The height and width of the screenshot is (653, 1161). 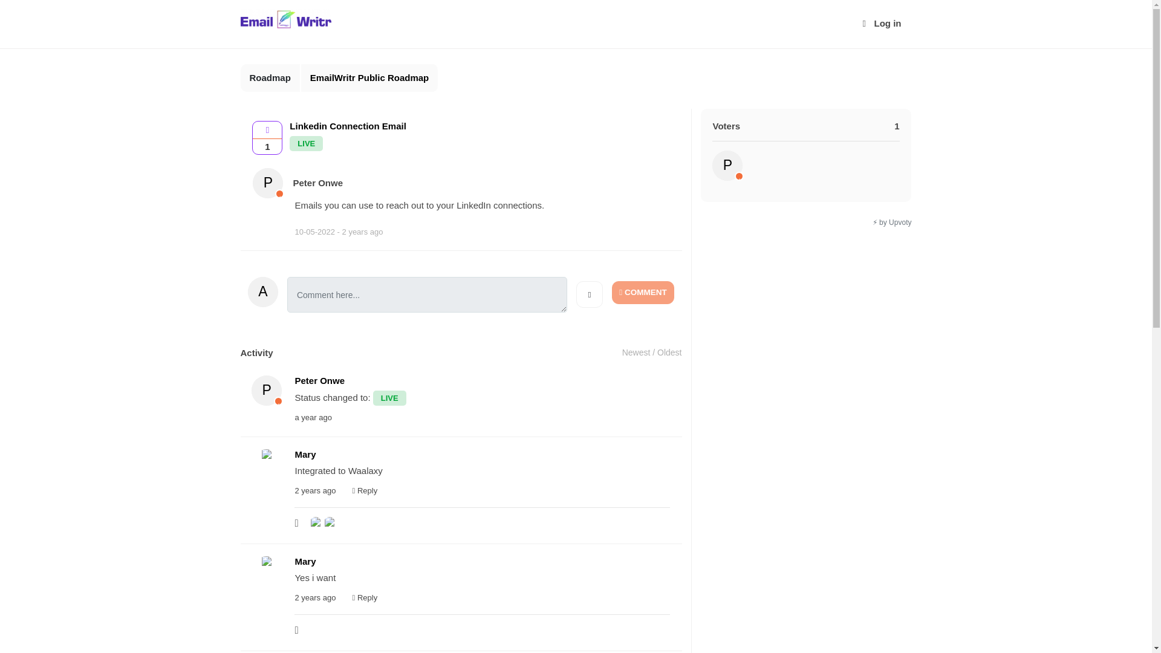 What do you see at coordinates (267, 464) in the screenshot?
I see `Mary` at bounding box center [267, 464].